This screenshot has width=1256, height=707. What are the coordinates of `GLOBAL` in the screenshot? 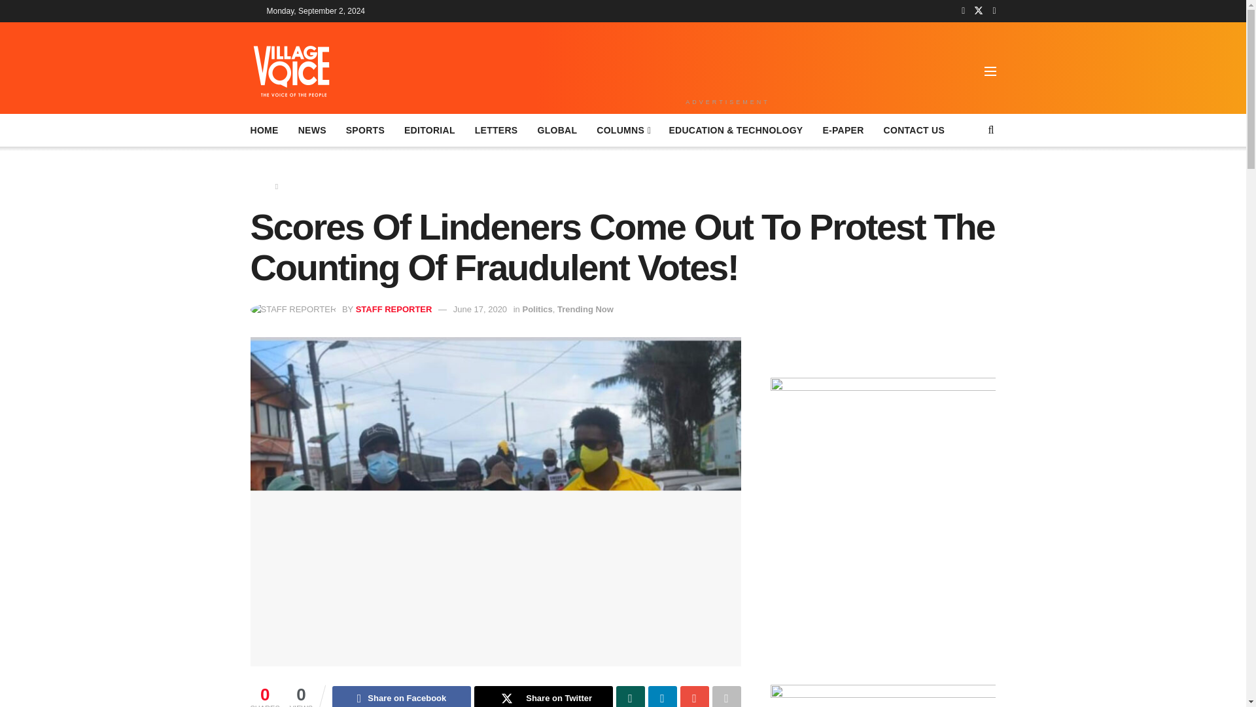 It's located at (557, 130).